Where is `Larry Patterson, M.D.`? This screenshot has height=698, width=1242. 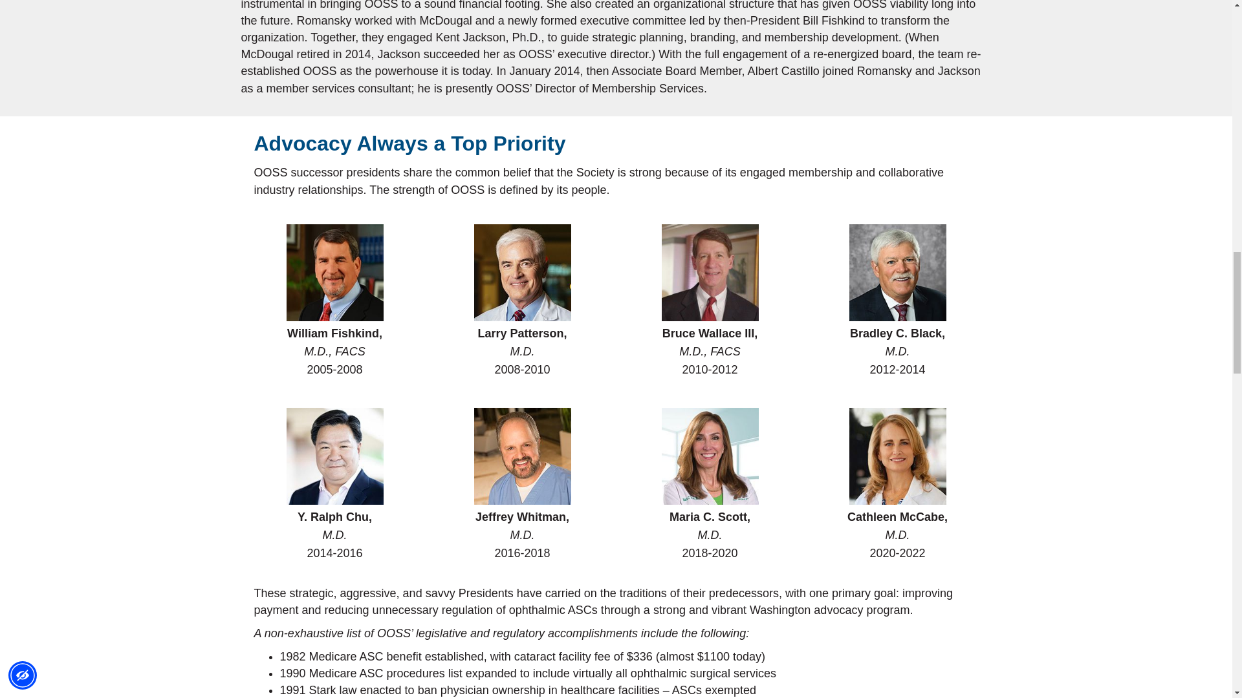 Larry Patterson, M.D. is located at coordinates (521, 272).